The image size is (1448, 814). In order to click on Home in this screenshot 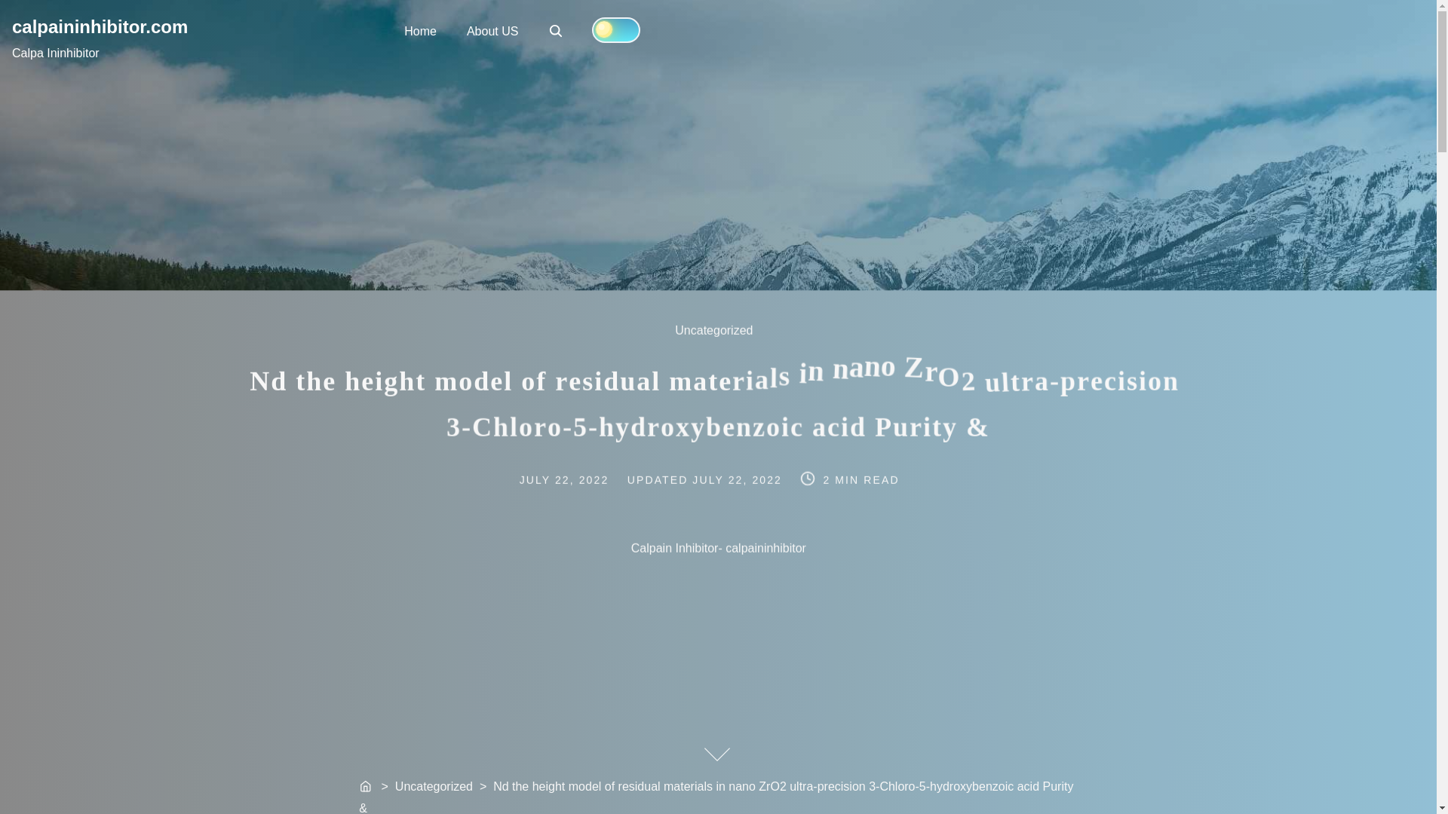, I will do `click(100, 26)`.